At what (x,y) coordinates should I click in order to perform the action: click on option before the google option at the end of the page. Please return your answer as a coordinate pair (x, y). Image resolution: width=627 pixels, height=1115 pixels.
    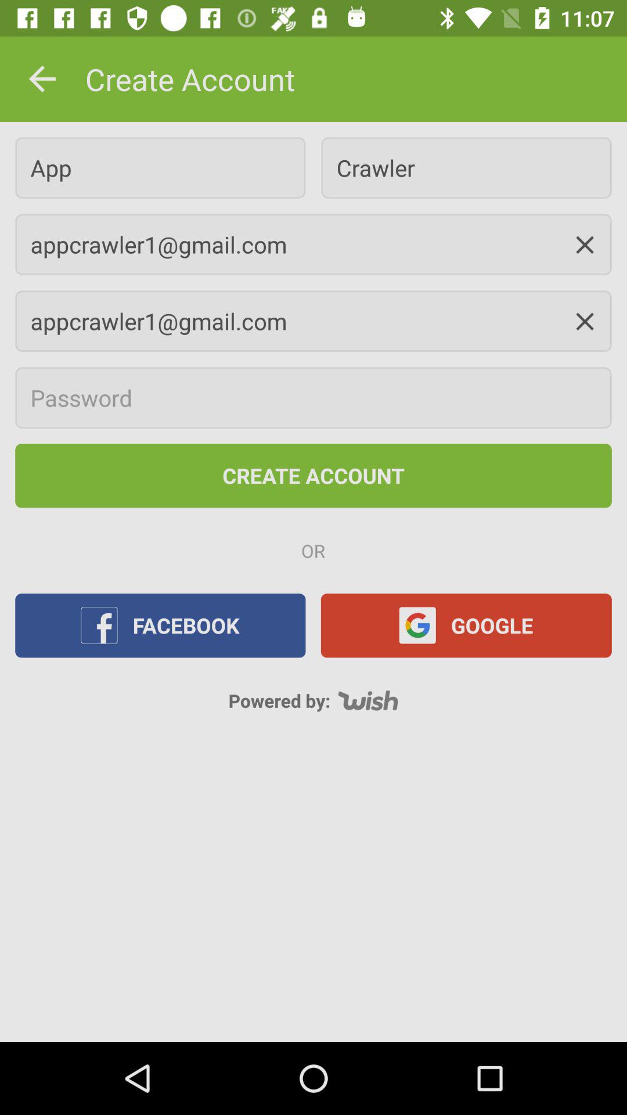
    Looking at the image, I should click on (160, 625).